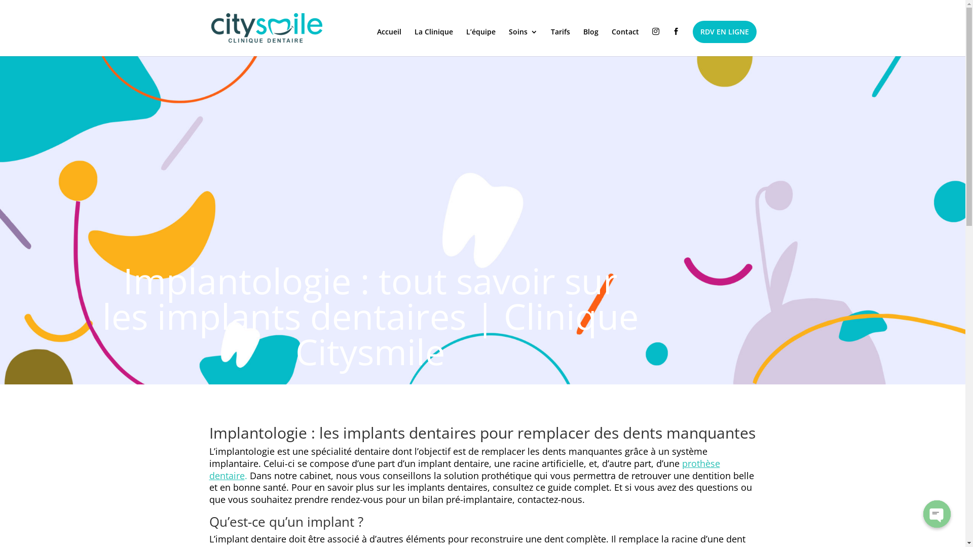 The image size is (973, 547). I want to click on Blog, so click(590, 43).